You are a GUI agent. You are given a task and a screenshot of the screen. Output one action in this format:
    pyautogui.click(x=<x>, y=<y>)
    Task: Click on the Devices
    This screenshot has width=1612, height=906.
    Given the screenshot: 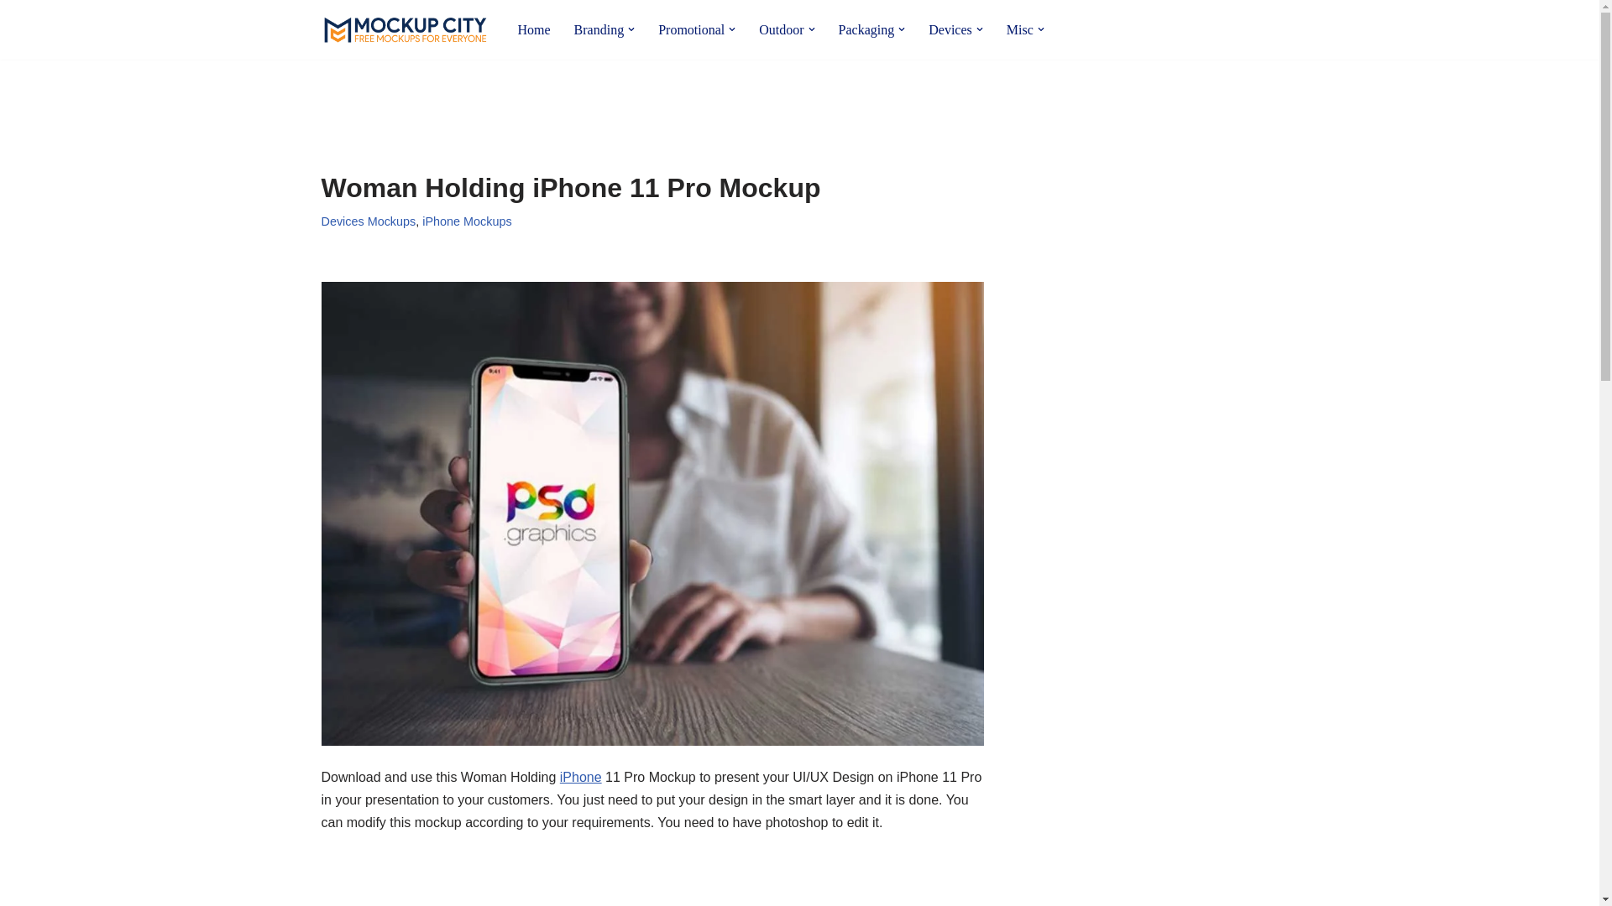 What is the action you would take?
    pyautogui.click(x=950, y=29)
    